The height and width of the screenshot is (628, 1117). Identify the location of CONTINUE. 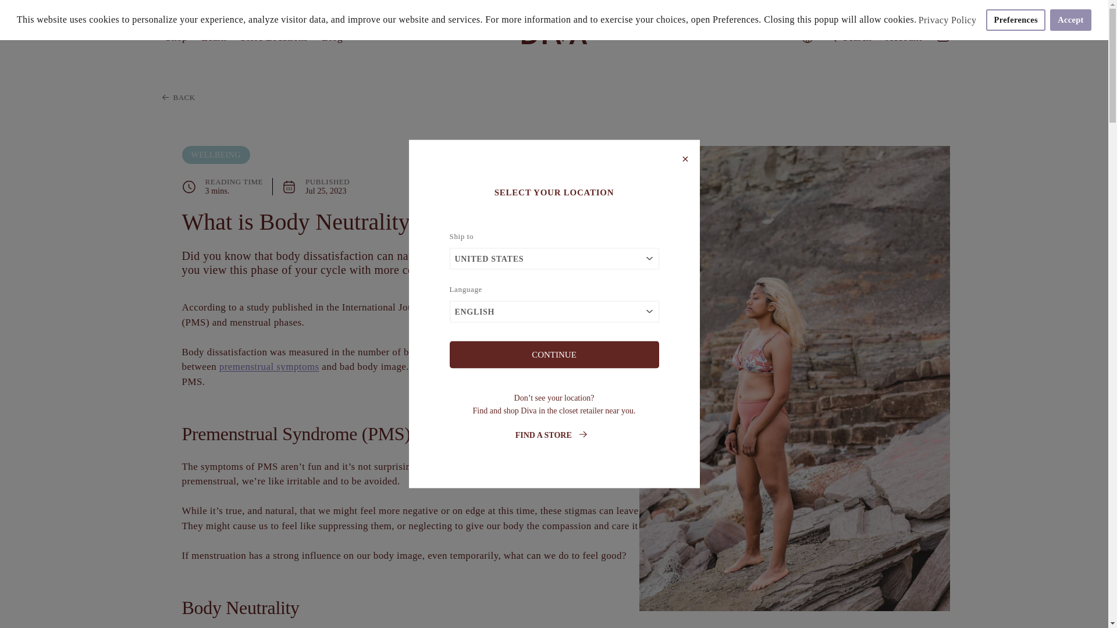
(554, 354).